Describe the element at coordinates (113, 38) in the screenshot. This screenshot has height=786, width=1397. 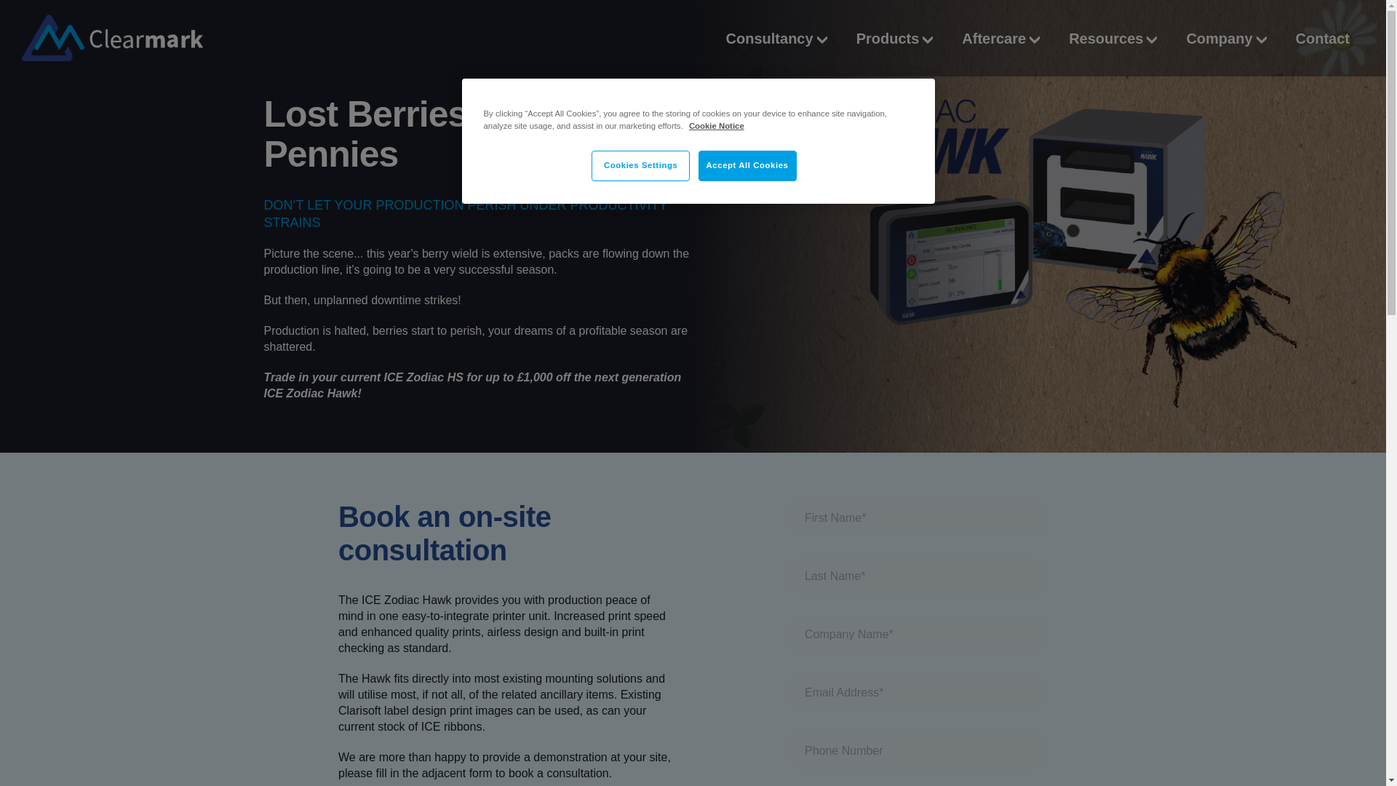
I see `Link back to home page` at that location.